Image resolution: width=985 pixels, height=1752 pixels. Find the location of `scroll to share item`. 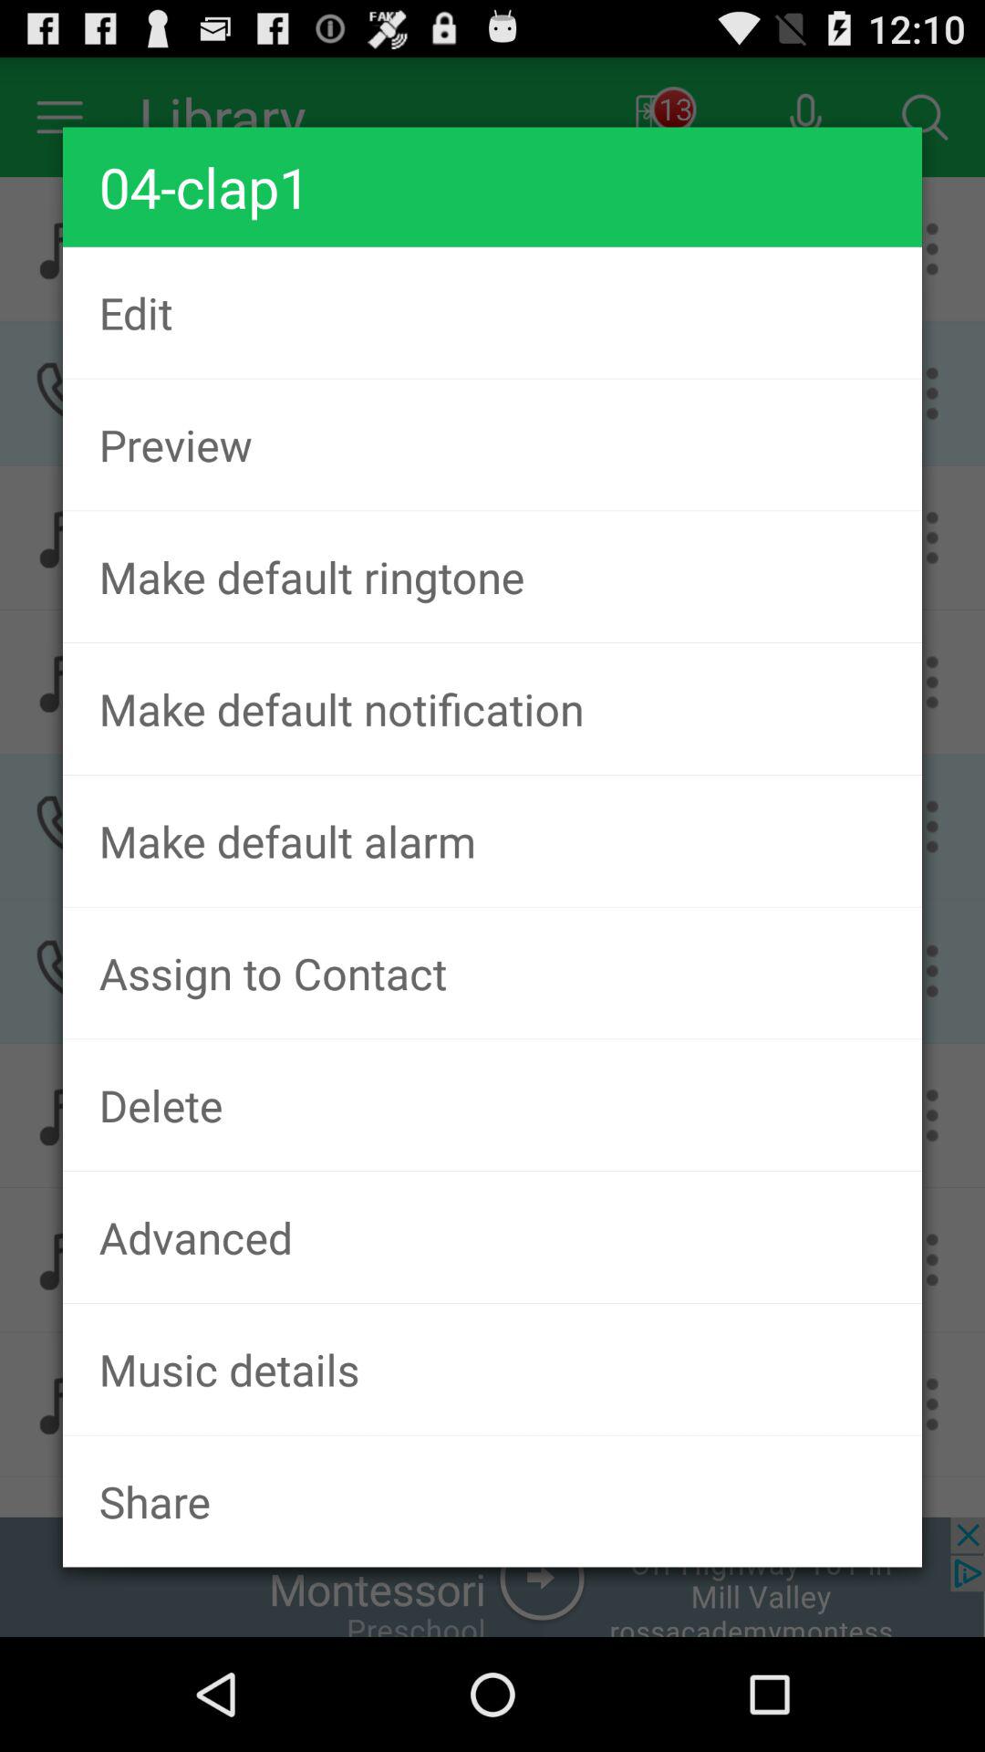

scroll to share item is located at coordinates (493, 1501).